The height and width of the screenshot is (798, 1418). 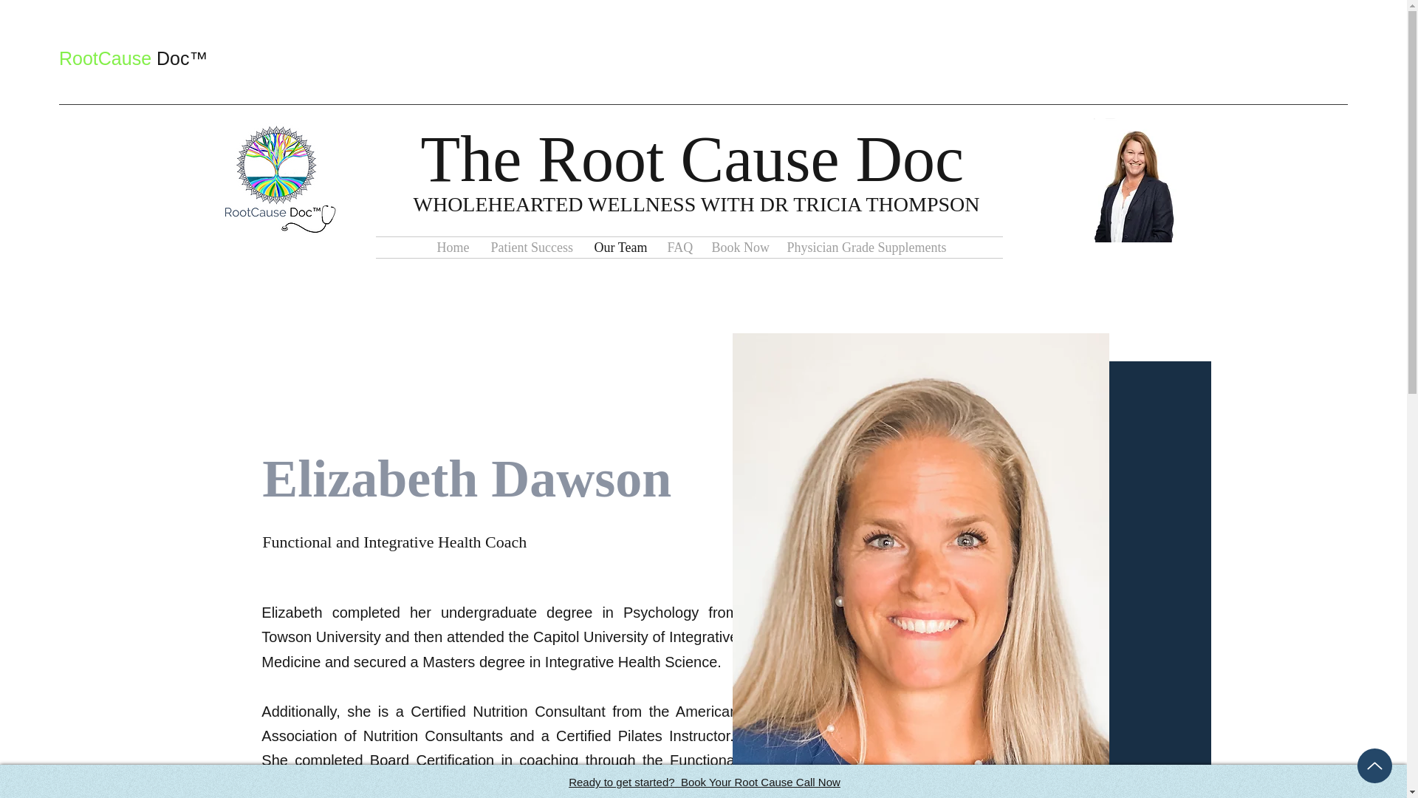 What do you see at coordinates (452, 247) in the screenshot?
I see `Home` at bounding box center [452, 247].